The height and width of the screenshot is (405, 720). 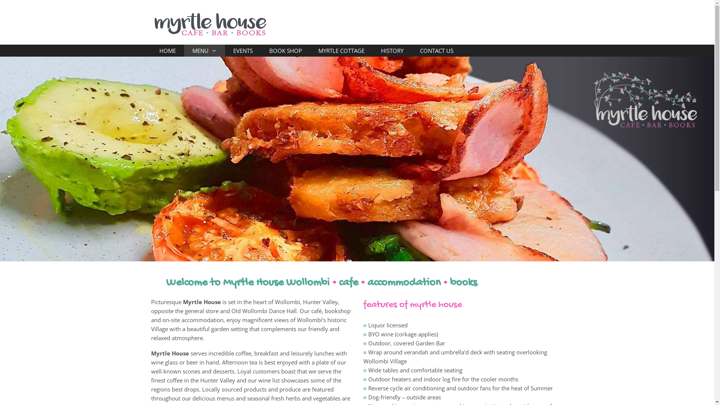 I want to click on breakfast, so click(x=266, y=353).